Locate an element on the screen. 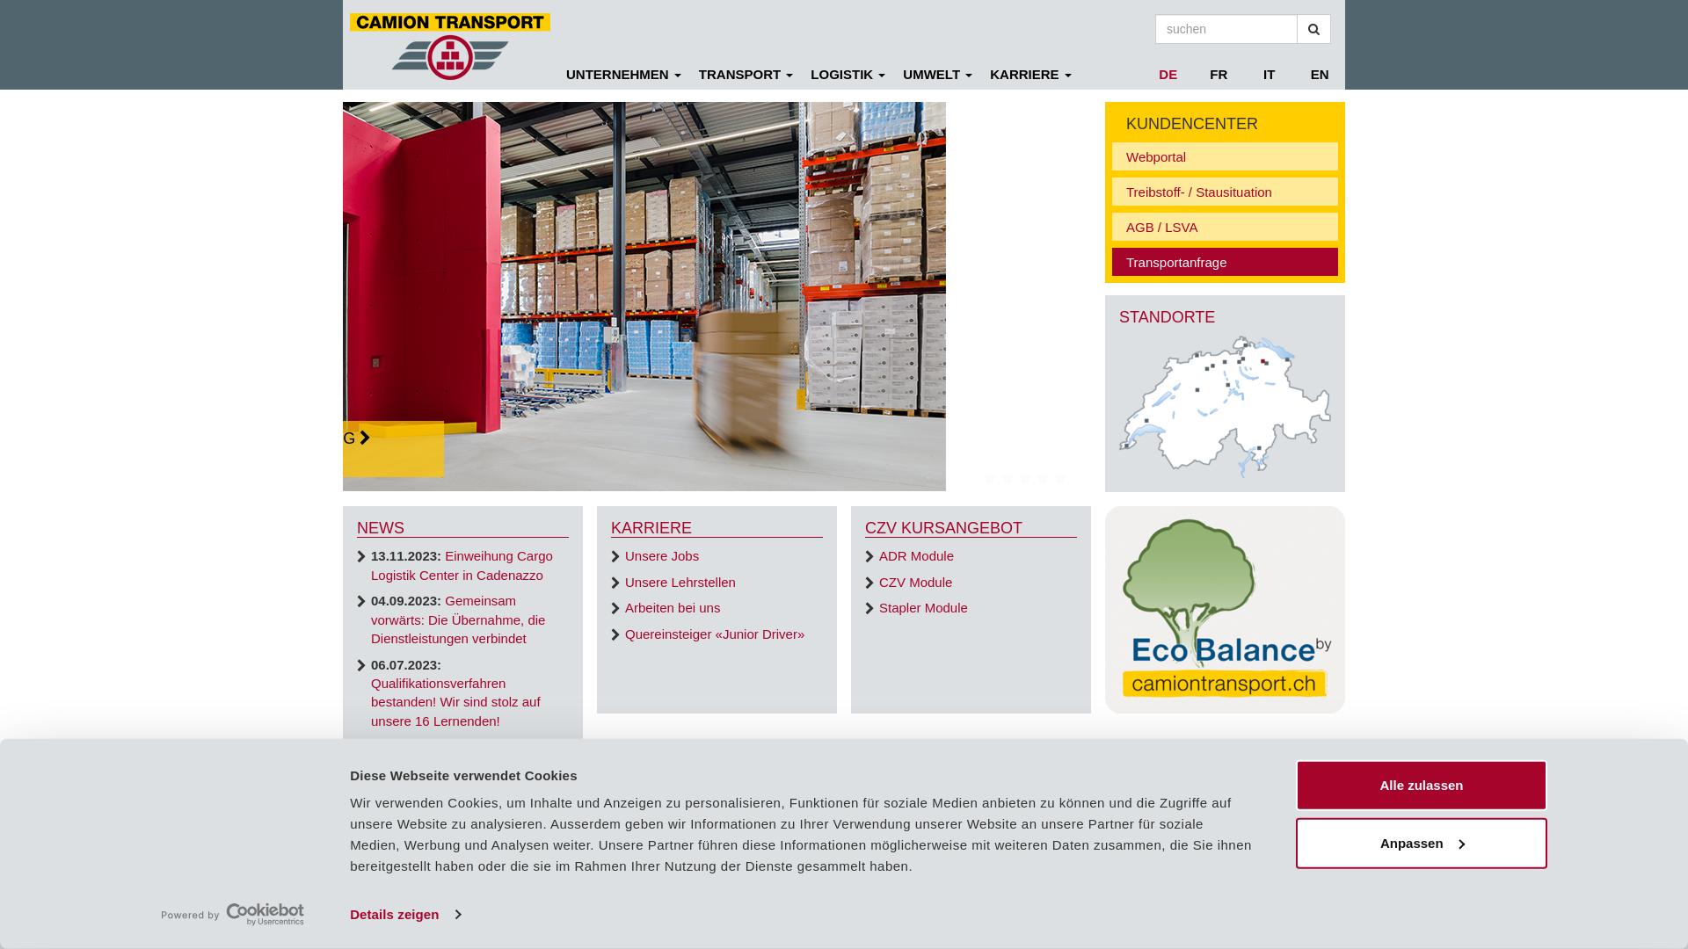  Datenschutz is located at coordinates (434, 930).